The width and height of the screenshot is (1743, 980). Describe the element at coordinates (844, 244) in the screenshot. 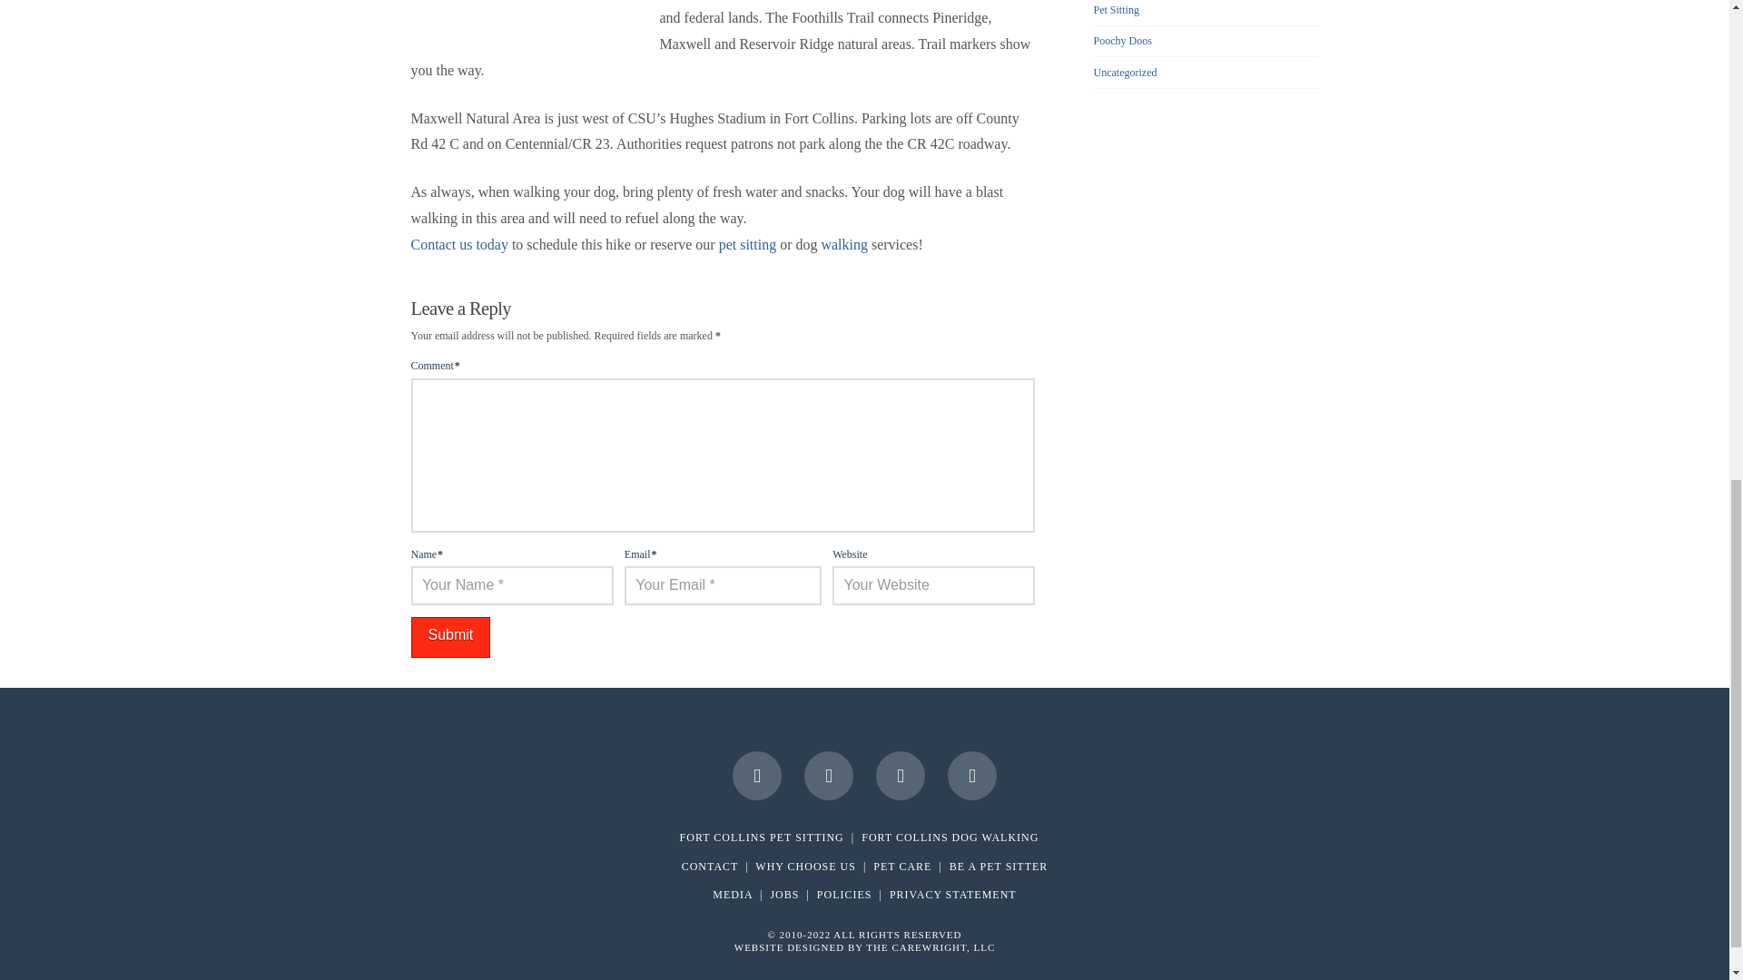

I see `walking` at that location.